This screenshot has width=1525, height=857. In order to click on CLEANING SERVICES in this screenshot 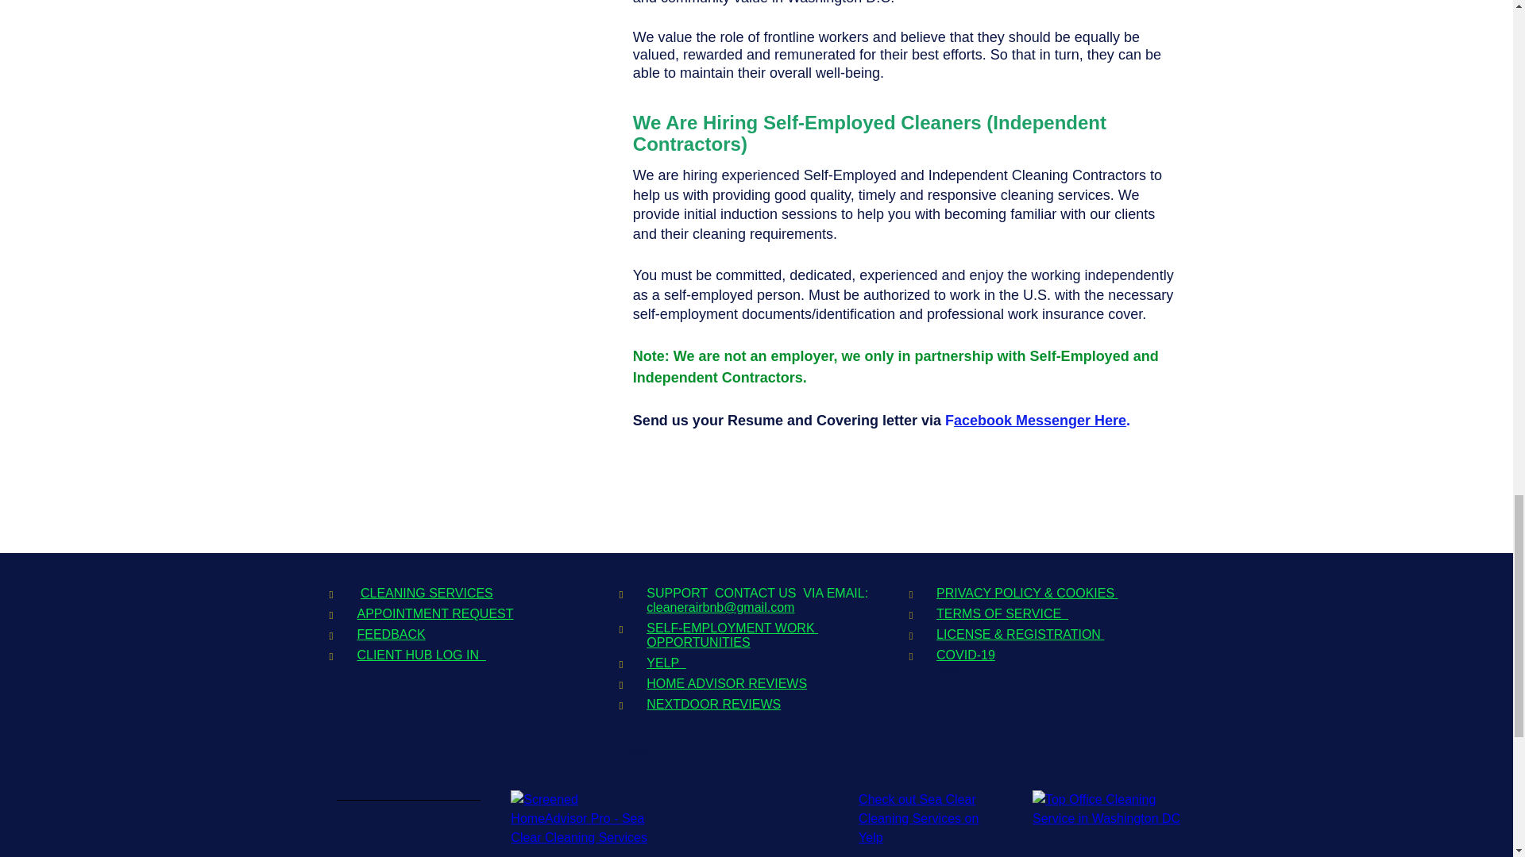, I will do `click(426, 593)`.